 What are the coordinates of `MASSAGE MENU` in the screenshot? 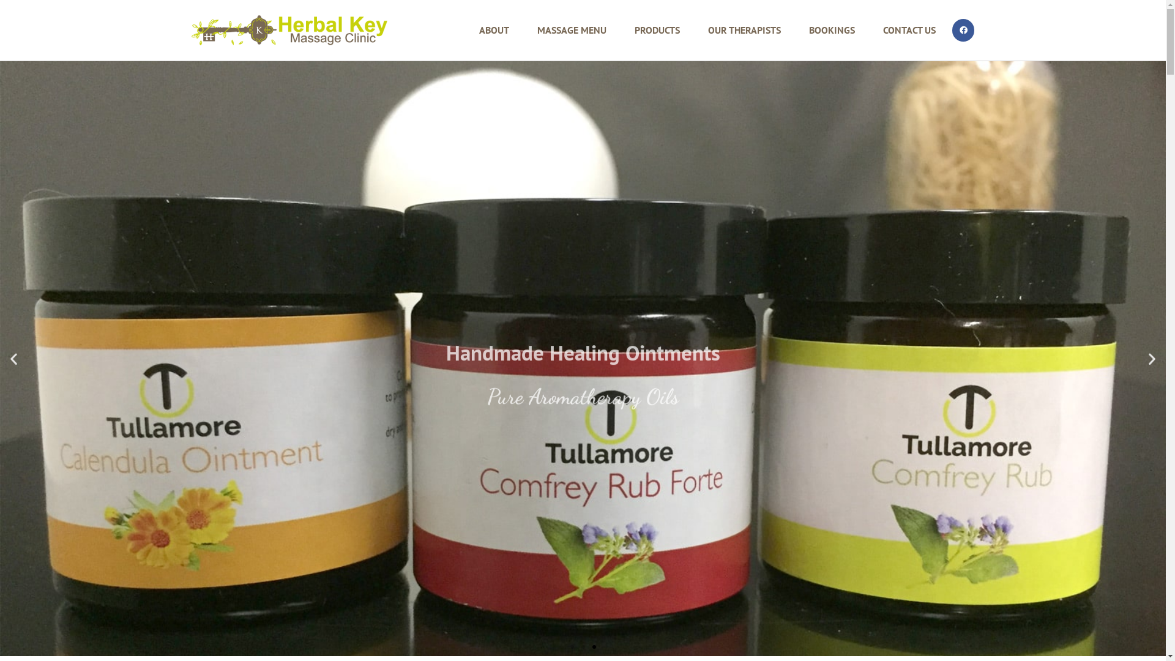 It's located at (572, 31).